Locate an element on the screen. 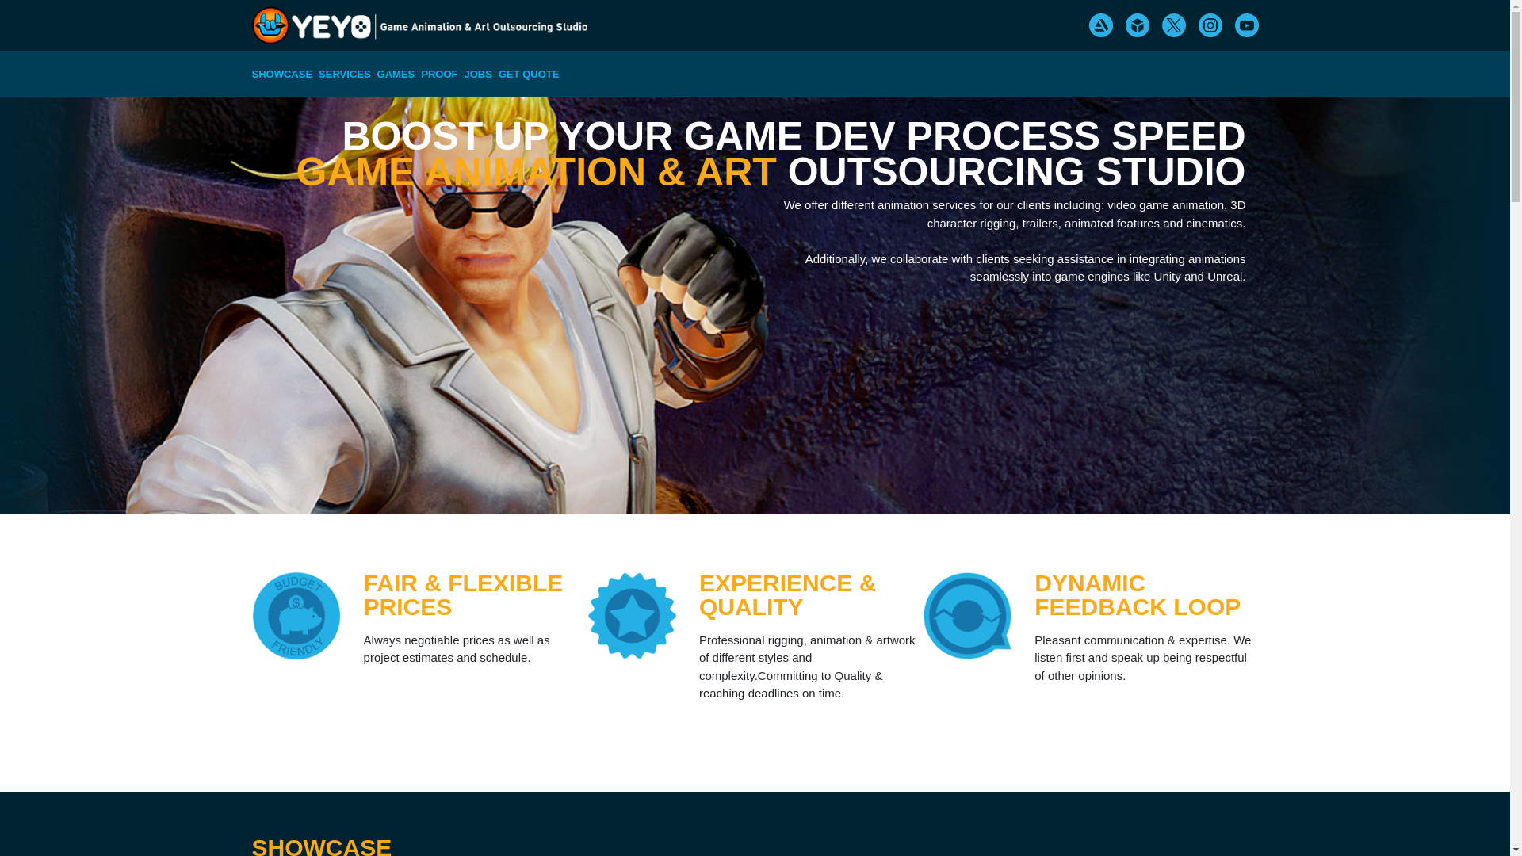  SHOWCASE is located at coordinates (282, 75).